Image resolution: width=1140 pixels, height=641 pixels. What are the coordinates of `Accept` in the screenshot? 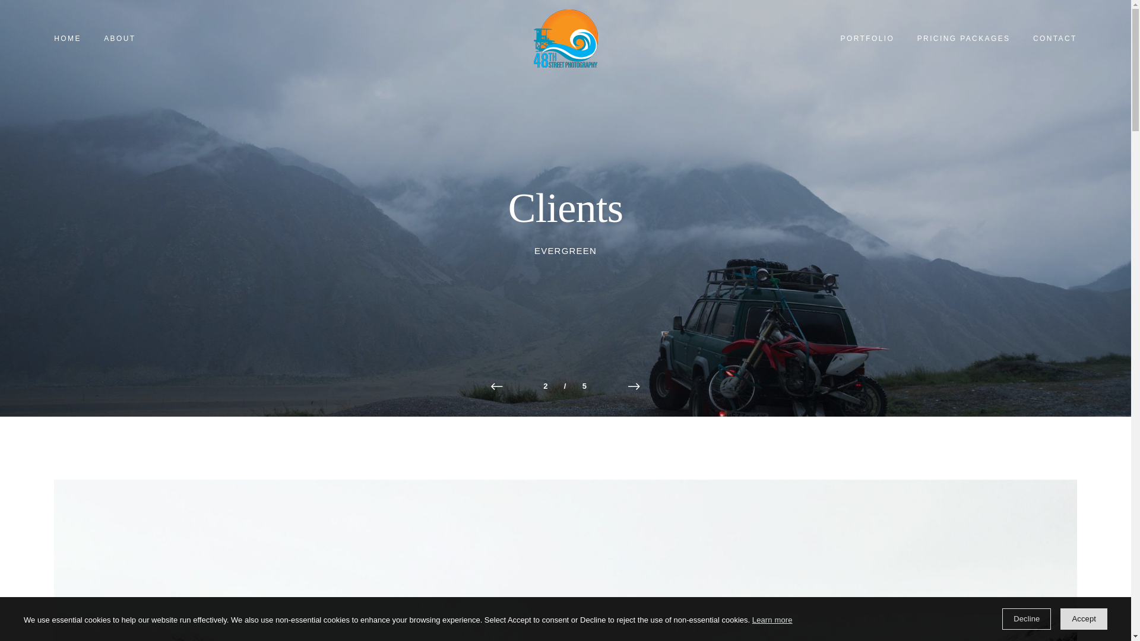 It's located at (1083, 618).